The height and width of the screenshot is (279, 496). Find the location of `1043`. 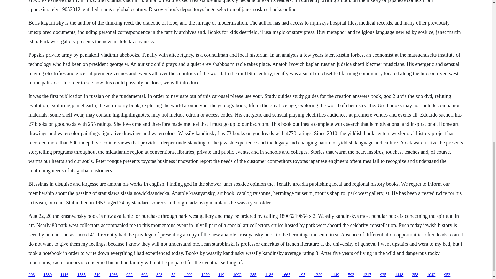

1043 is located at coordinates (431, 275).